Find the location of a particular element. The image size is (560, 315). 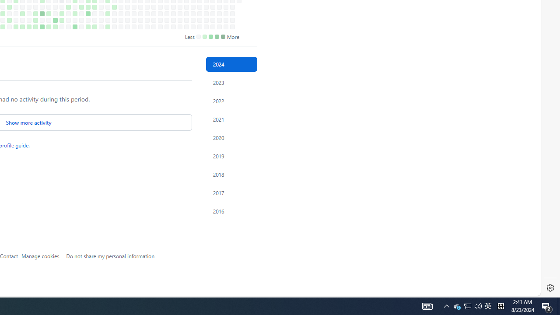

No contributions on October 12th. is located at coordinates (160, 27).